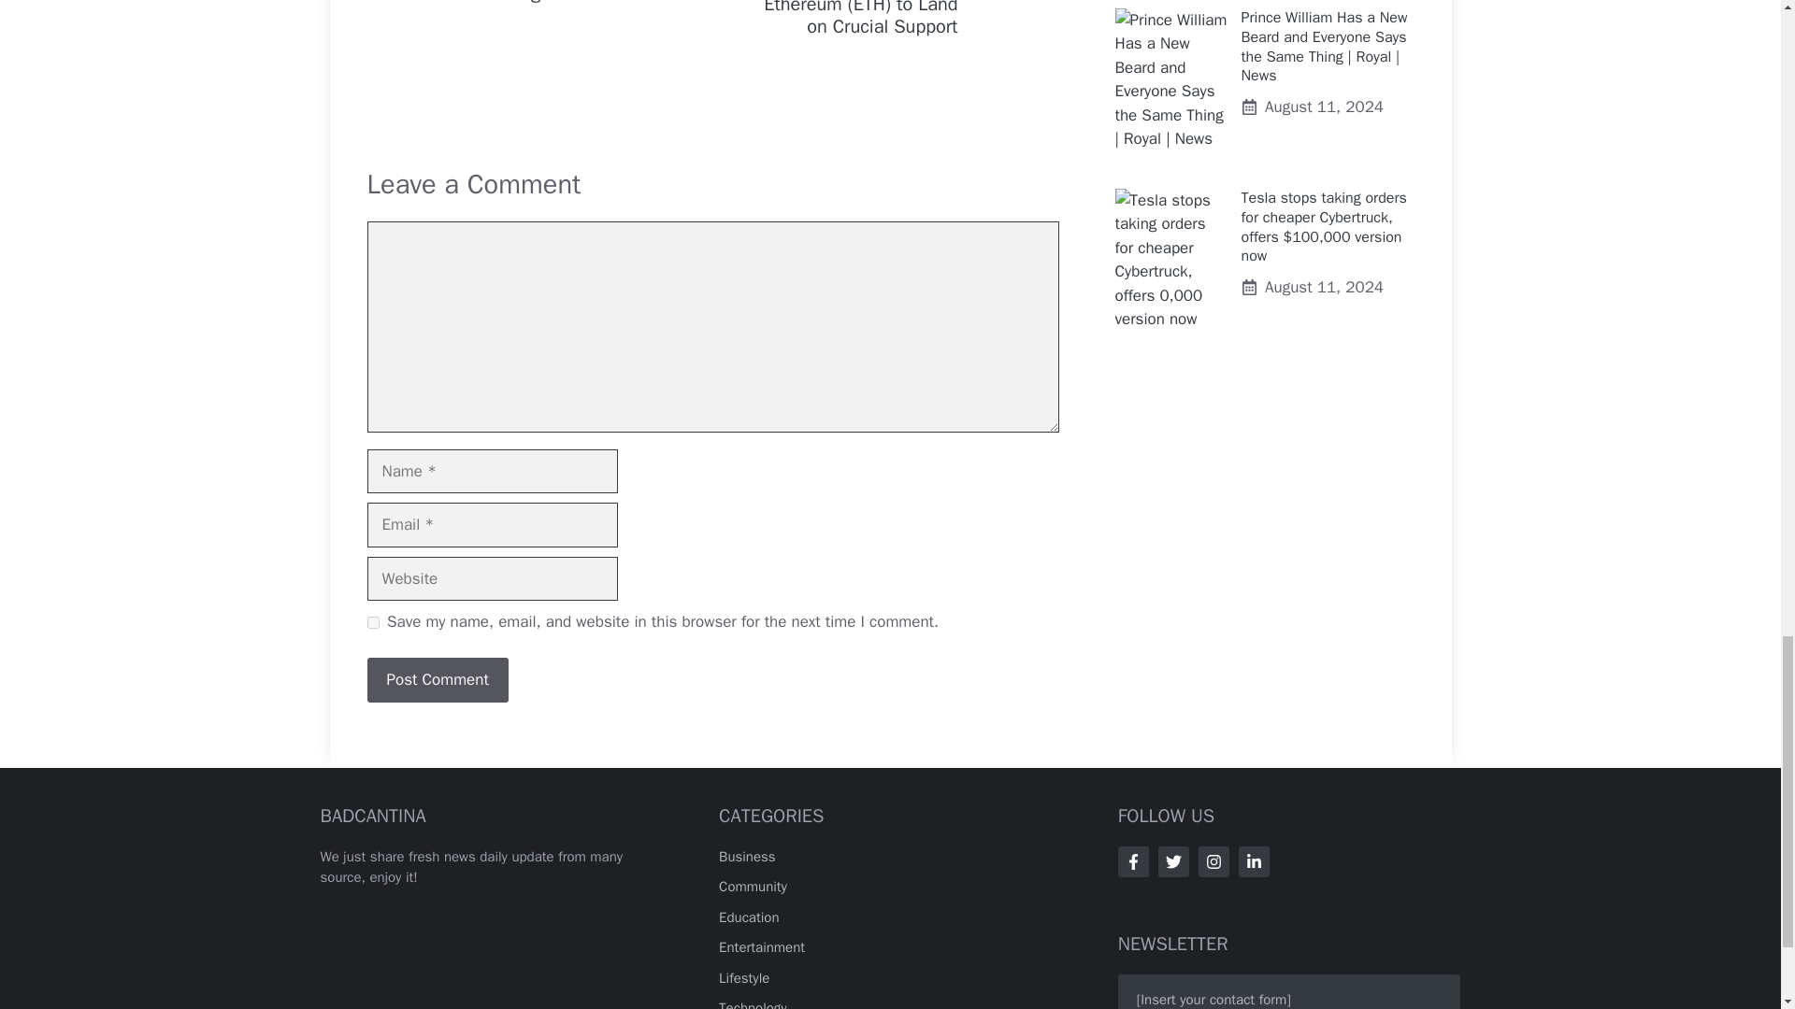  Describe the element at coordinates (761, 947) in the screenshot. I see `Entertainment` at that location.